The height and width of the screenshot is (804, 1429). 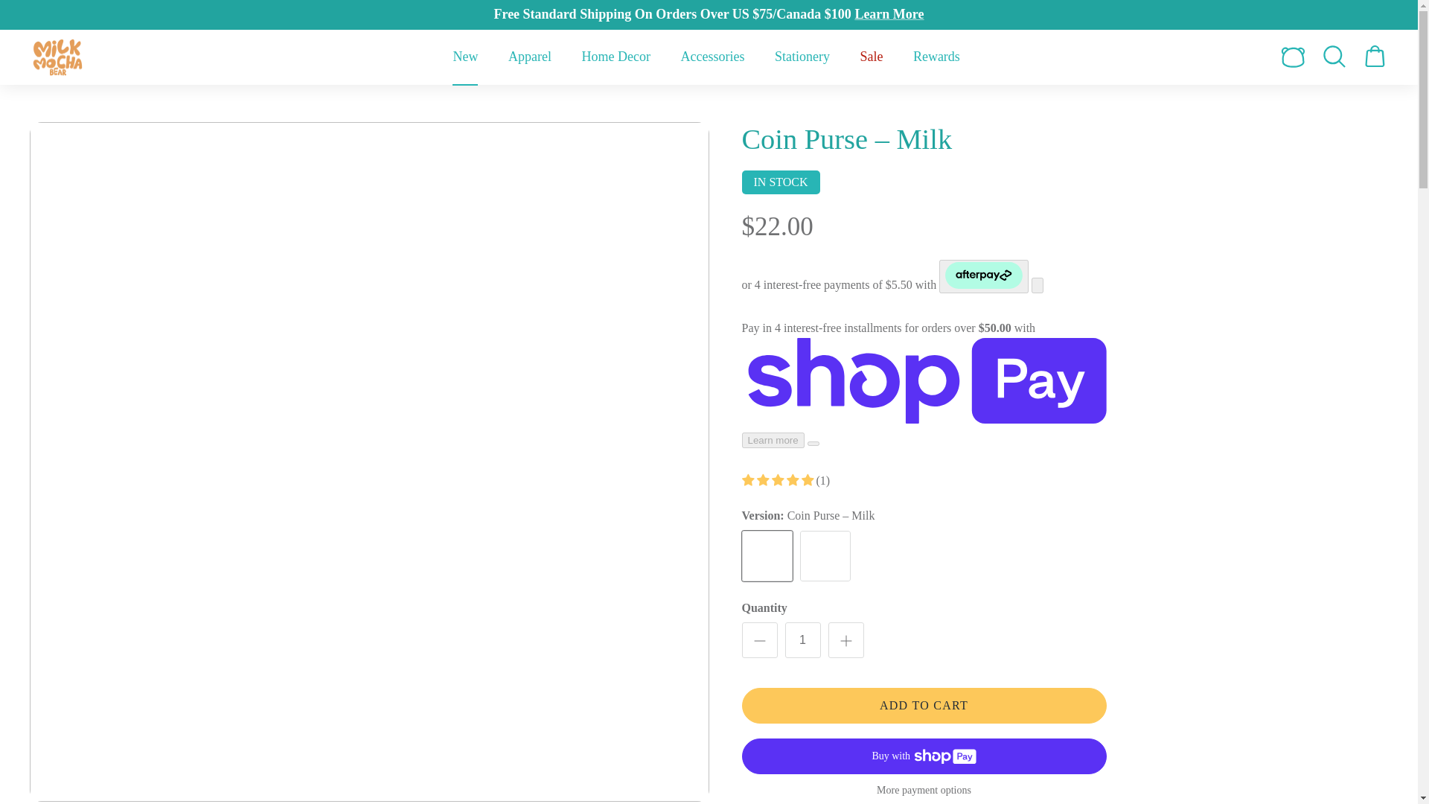 I want to click on Account, so click(x=1290, y=57).